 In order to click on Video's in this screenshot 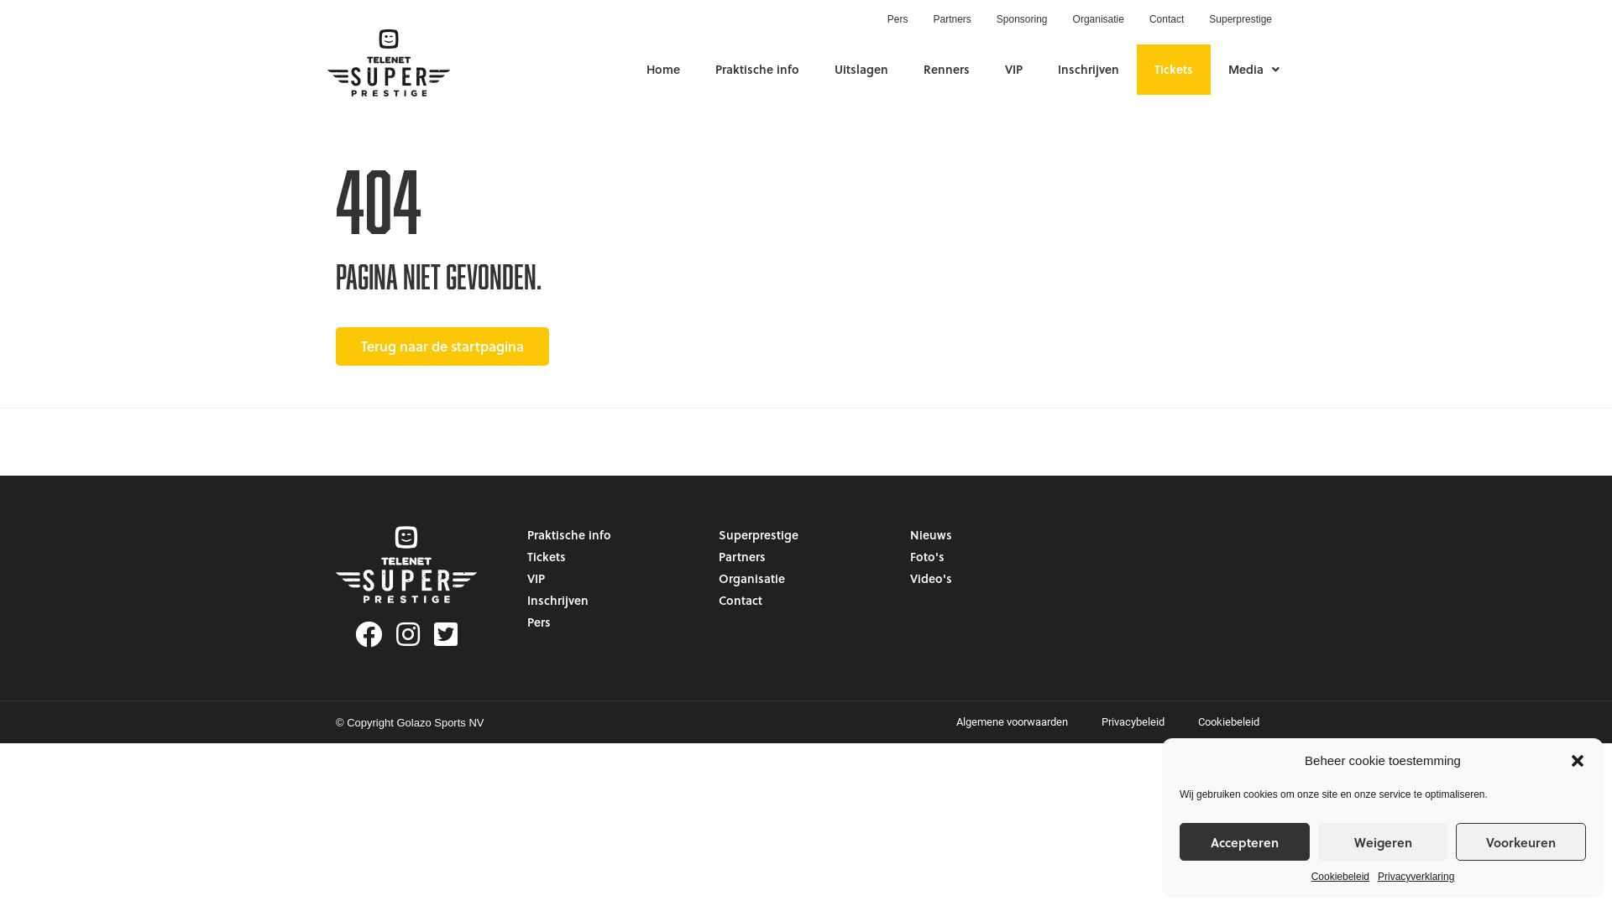, I will do `click(997, 579)`.